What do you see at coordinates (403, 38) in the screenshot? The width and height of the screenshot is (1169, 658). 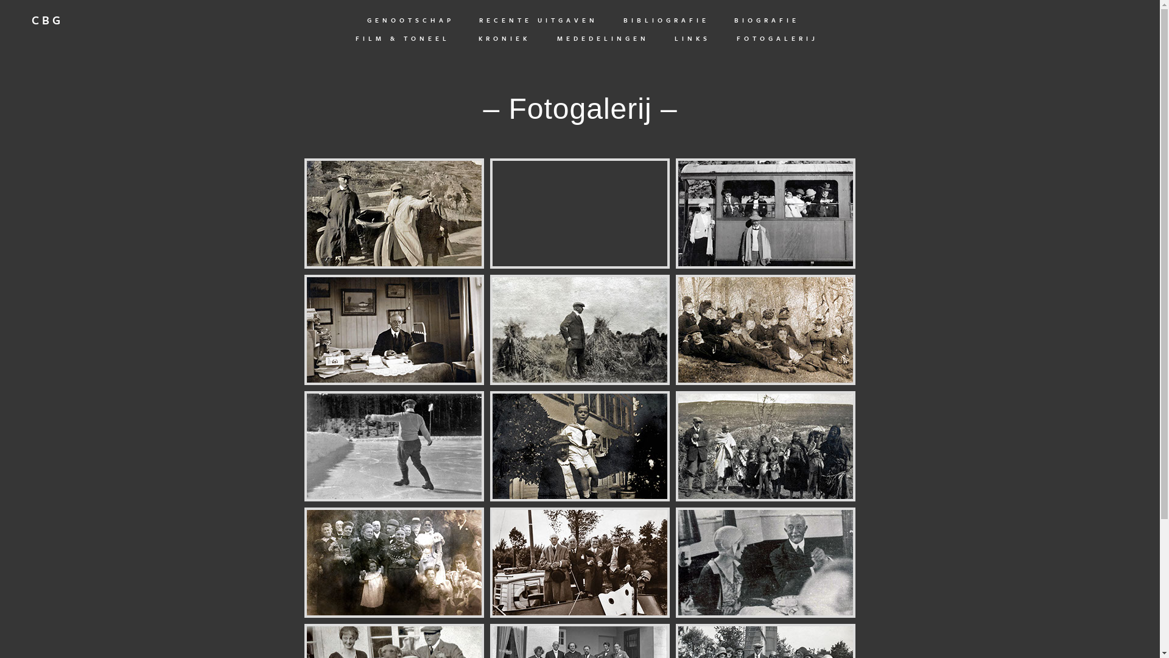 I see `FILM & TONEEL` at bounding box center [403, 38].